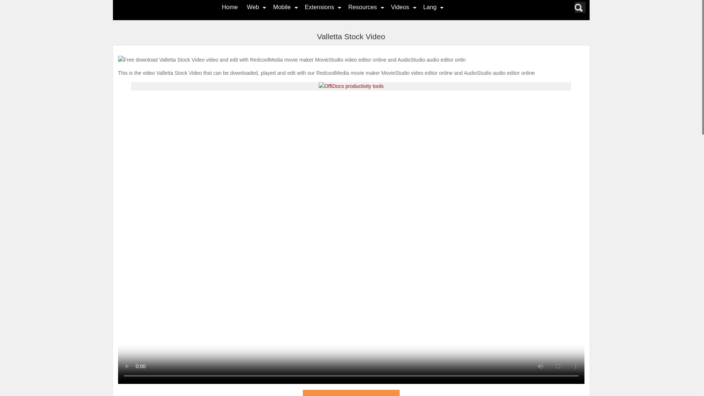  I want to click on Extensions, so click(319, 7).